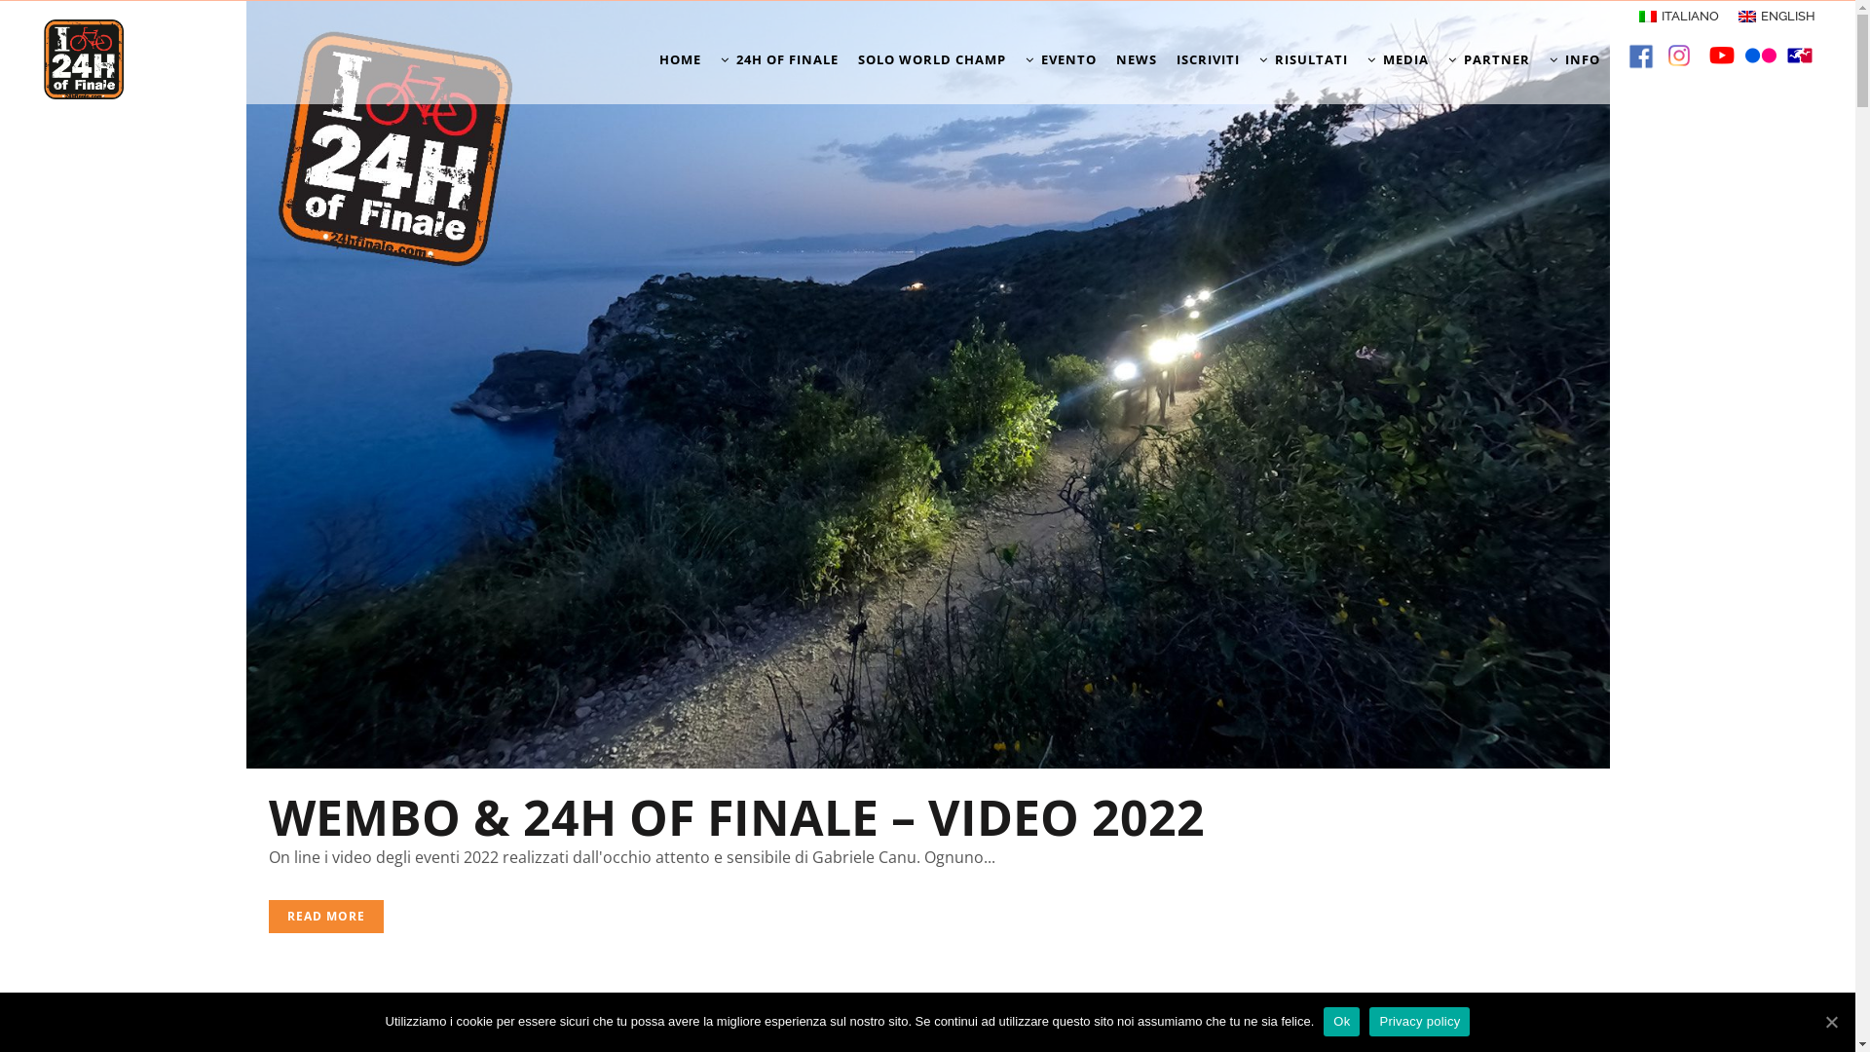 The width and height of the screenshot is (1870, 1052). What do you see at coordinates (1420, 1022) in the screenshot?
I see `Privacy policy` at bounding box center [1420, 1022].